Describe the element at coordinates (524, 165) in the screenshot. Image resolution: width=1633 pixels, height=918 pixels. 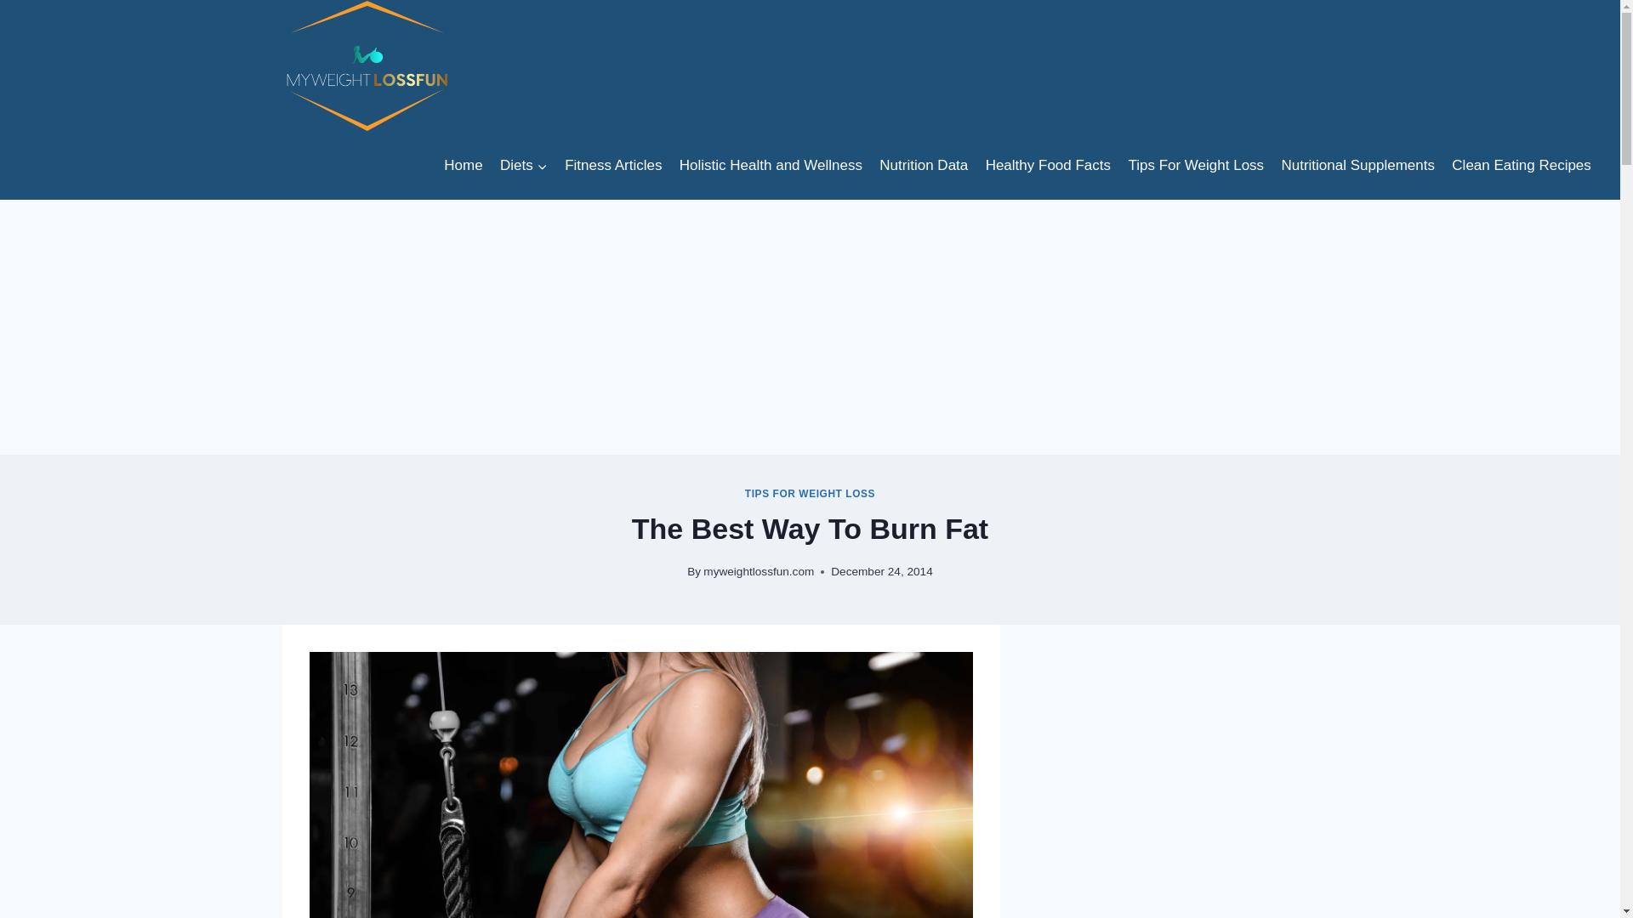
I see `Diets` at that location.